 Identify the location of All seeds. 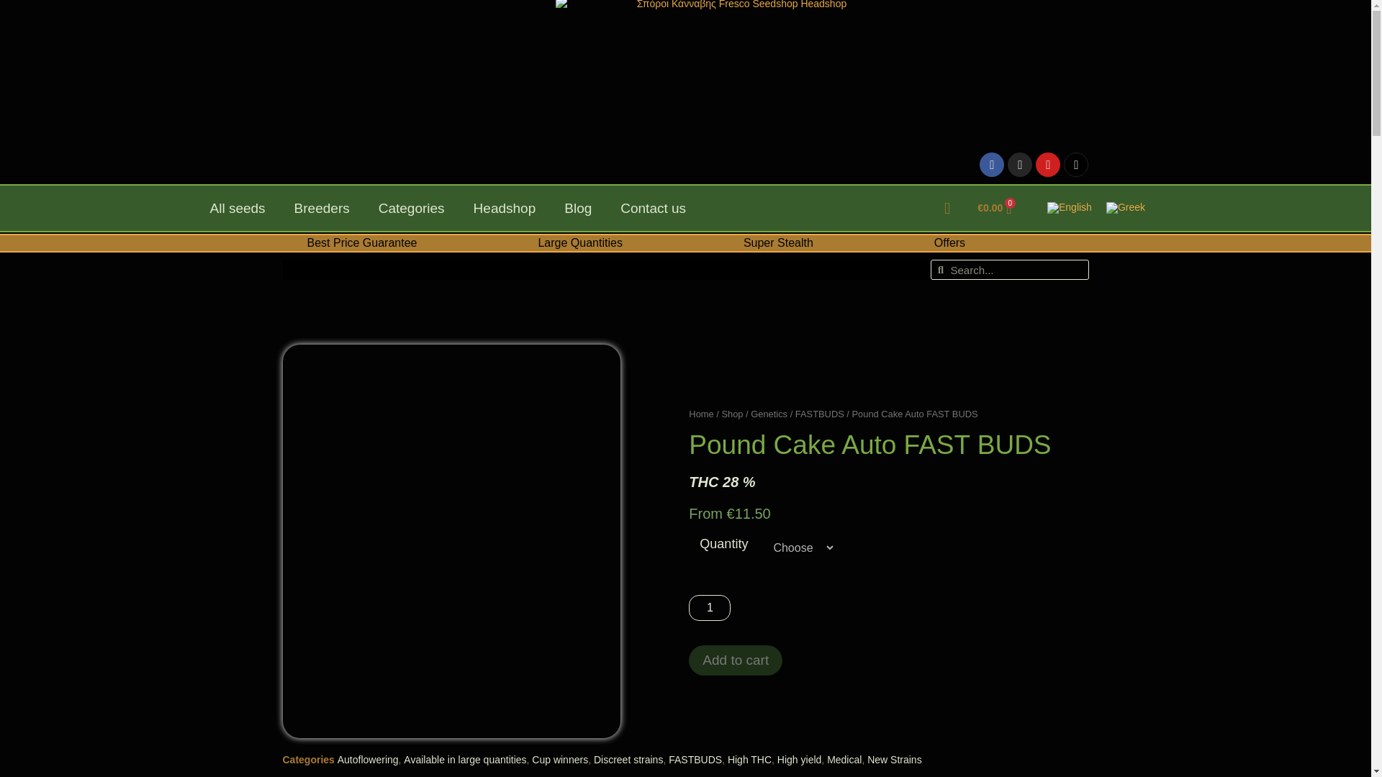
(238, 209).